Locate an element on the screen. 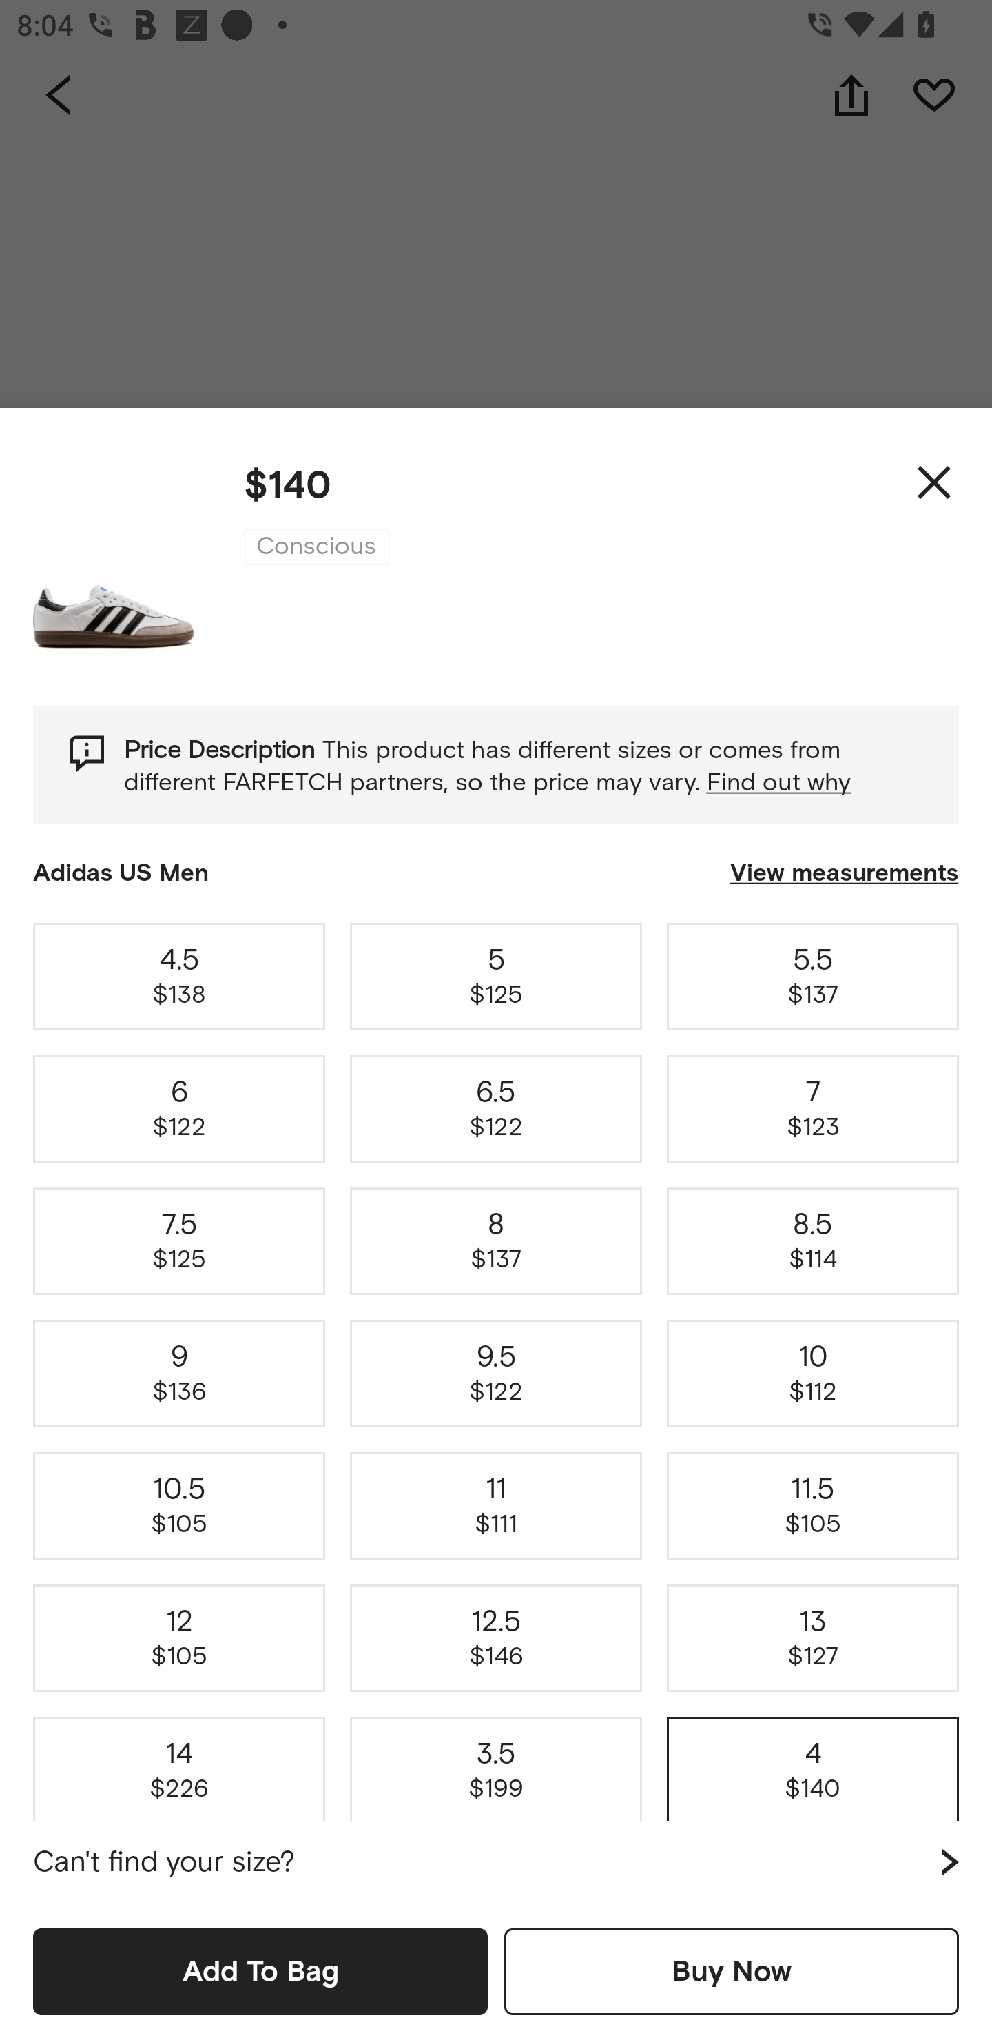 Image resolution: width=992 pixels, height=2040 pixels. 9.5 $122 is located at coordinates (496, 1374).